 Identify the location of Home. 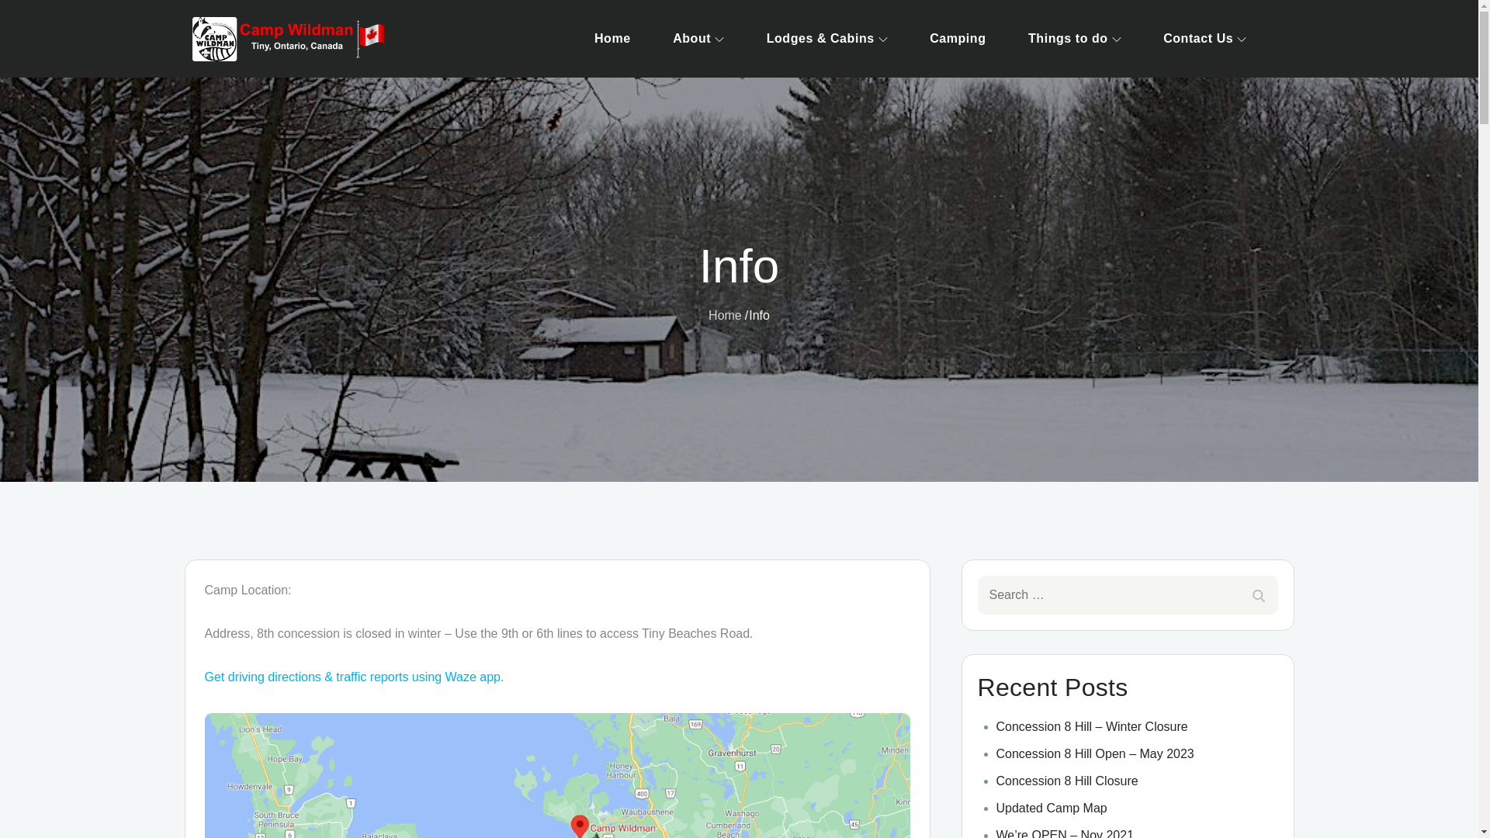
(725, 315).